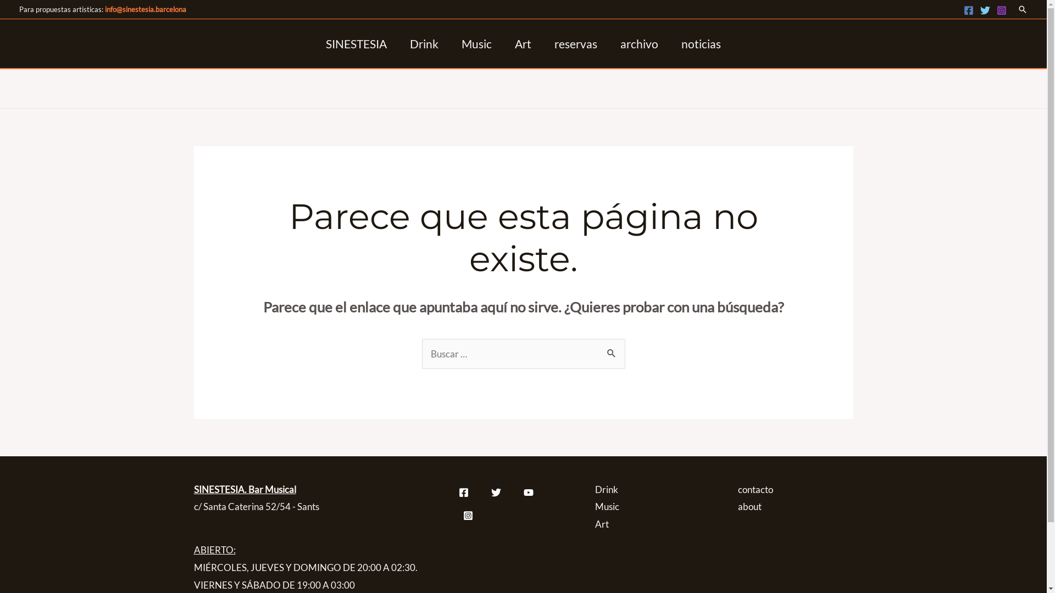 The height and width of the screenshot is (593, 1055). I want to click on Music, so click(607, 506).